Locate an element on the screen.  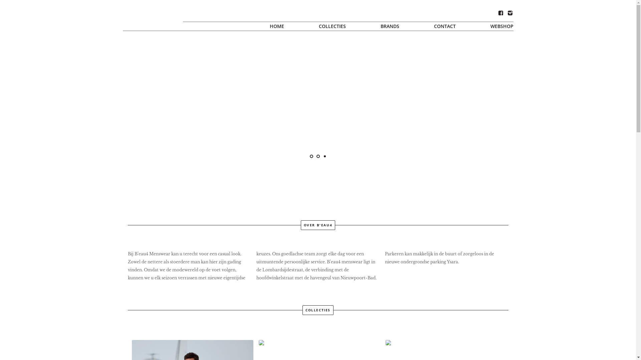
HOME is located at coordinates (277, 26).